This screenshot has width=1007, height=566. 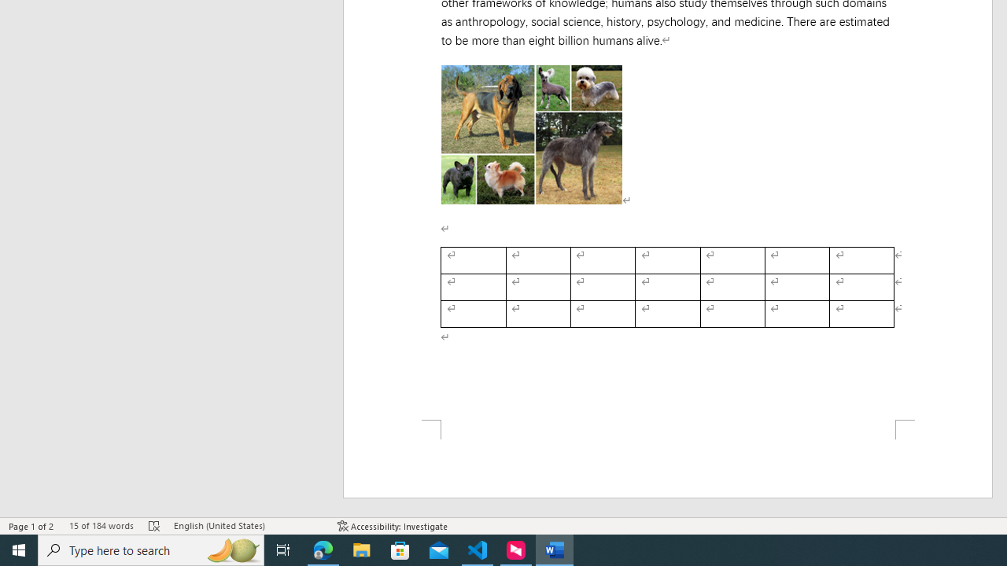 What do you see at coordinates (248, 525) in the screenshot?
I see `Language English (United States)` at bounding box center [248, 525].